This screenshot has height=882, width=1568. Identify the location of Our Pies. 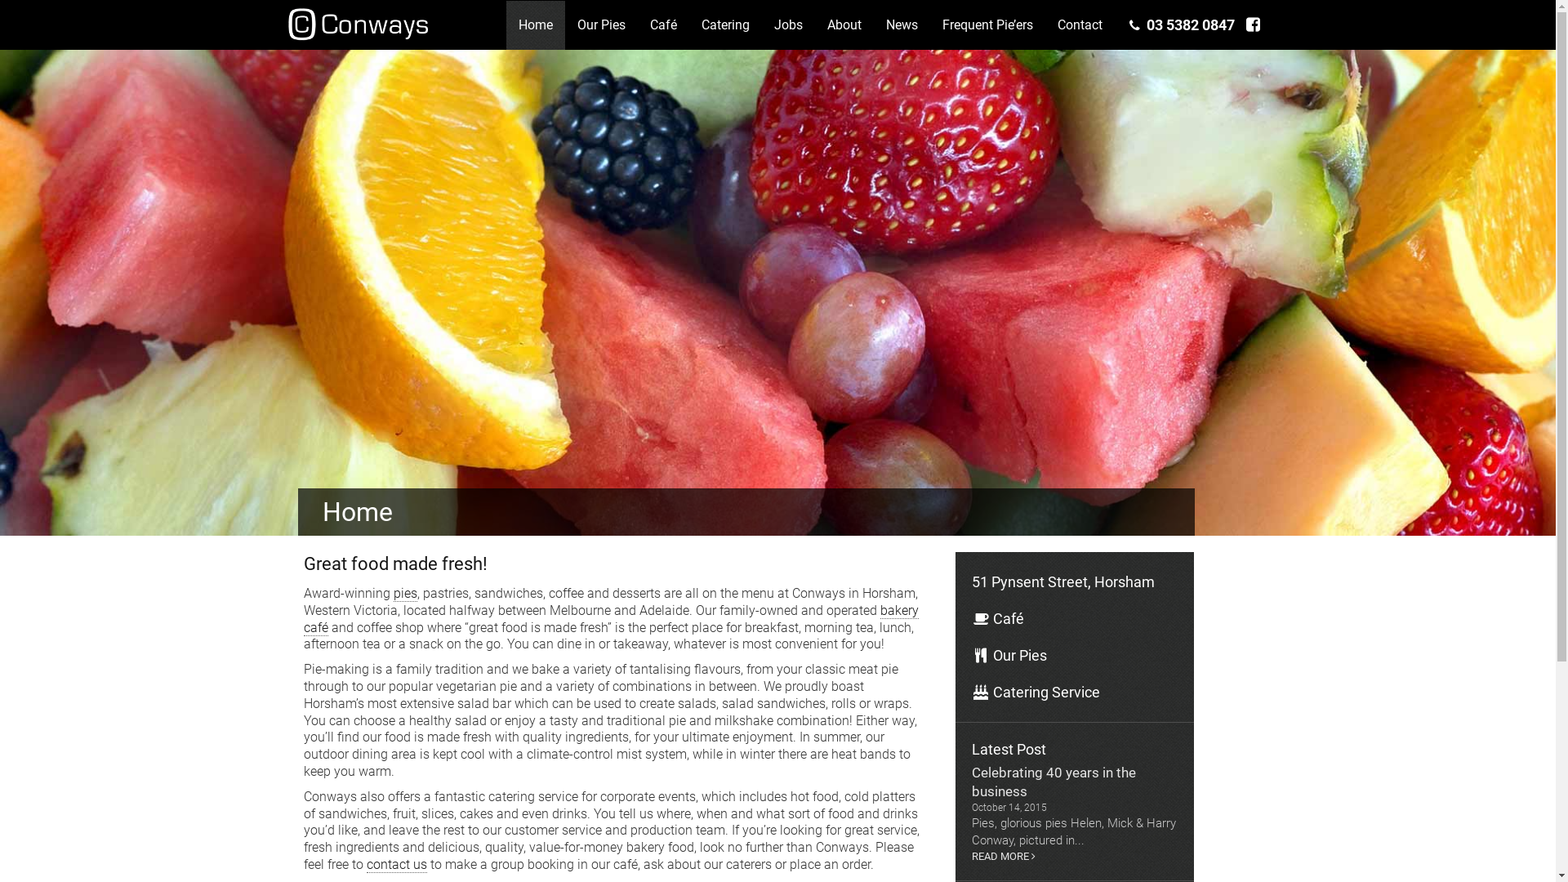
(601, 24).